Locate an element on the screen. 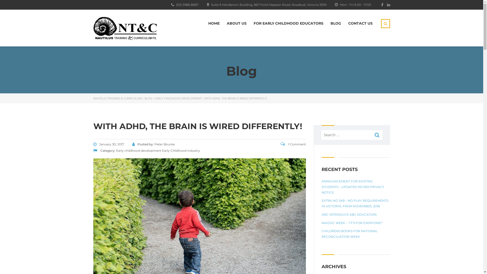  Customer Satisfaction & Compliance is located at coordinates (129, 168).